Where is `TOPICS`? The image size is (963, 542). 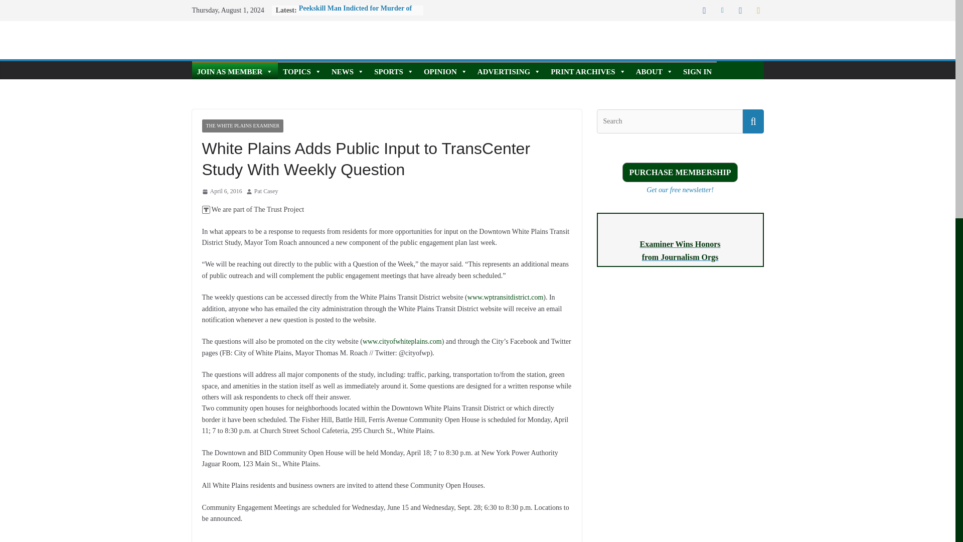 TOPICS is located at coordinates (302, 70).